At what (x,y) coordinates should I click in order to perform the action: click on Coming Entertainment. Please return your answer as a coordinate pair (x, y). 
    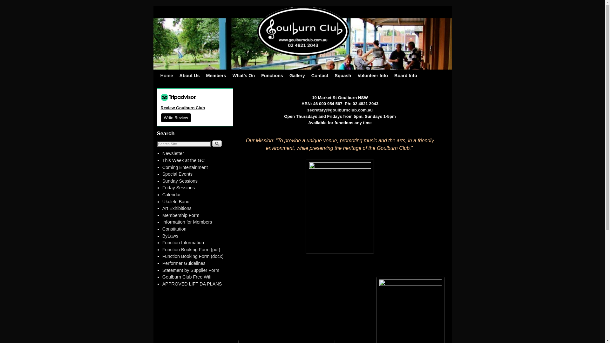
    Looking at the image, I should click on (185, 167).